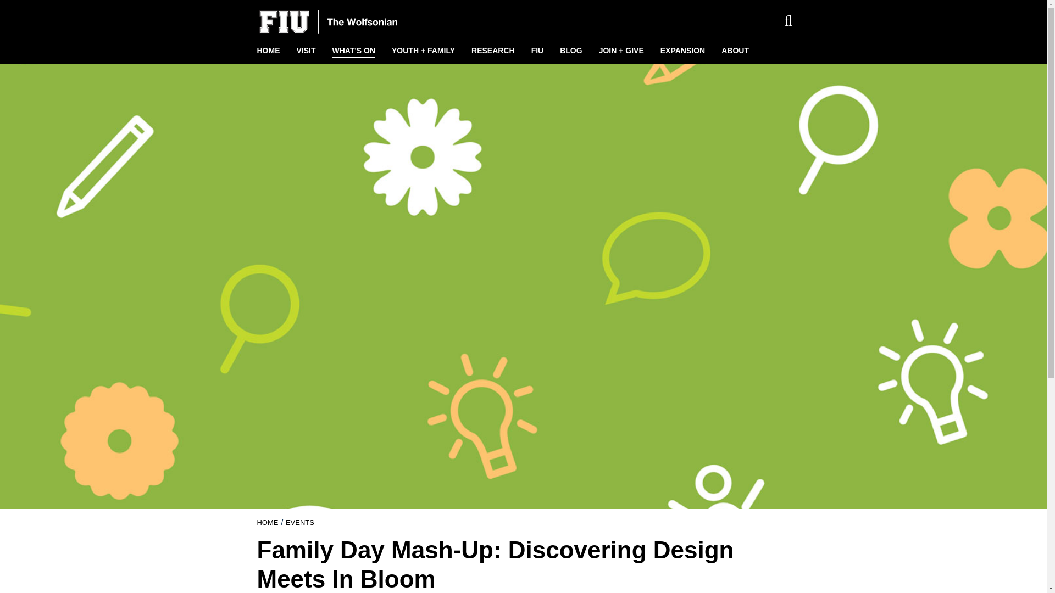  I want to click on Tours, so click(74, 107).